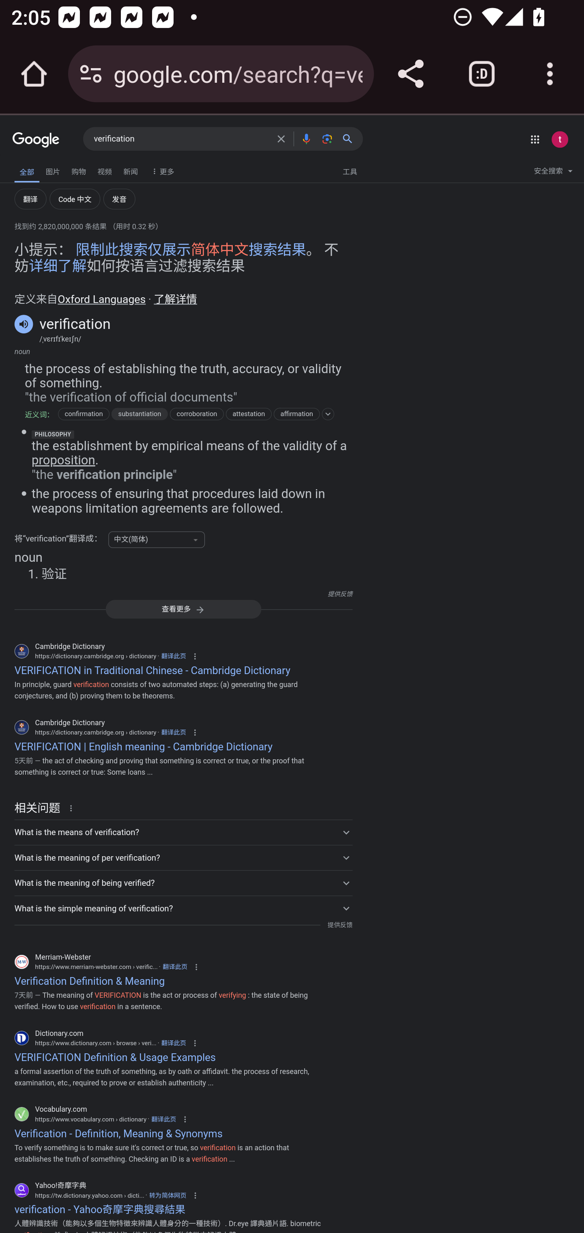 The width and height of the screenshot is (584, 1233). Describe the element at coordinates (410, 74) in the screenshot. I see `Share` at that location.